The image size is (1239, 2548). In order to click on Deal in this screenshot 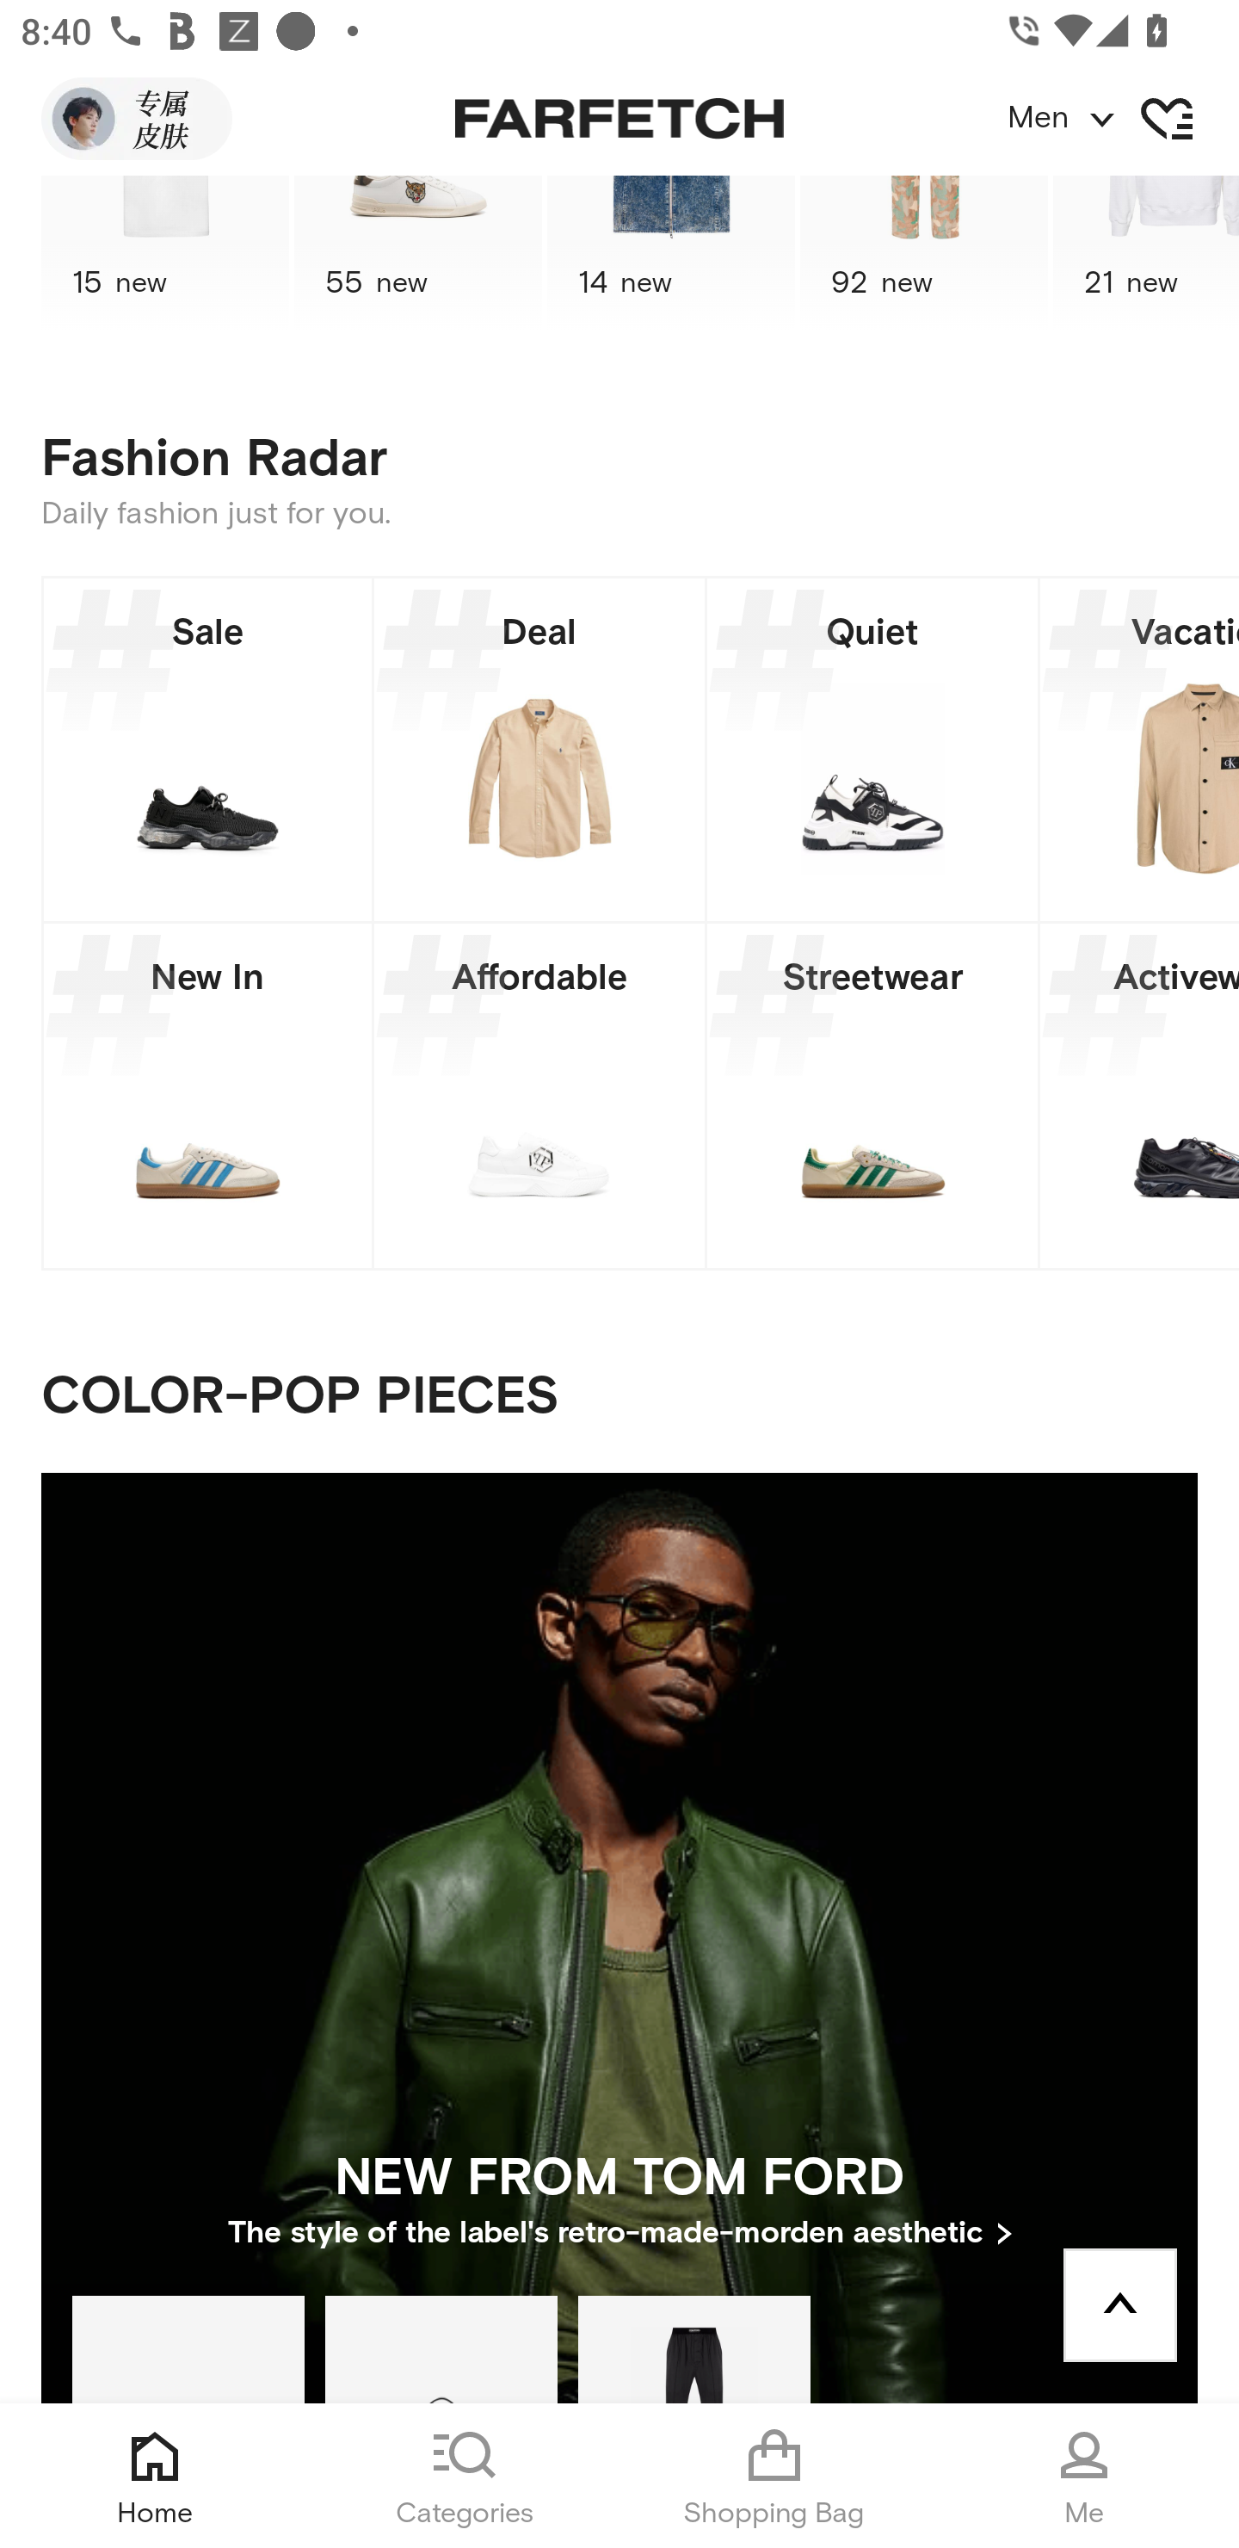, I will do `click(539, 749)`.